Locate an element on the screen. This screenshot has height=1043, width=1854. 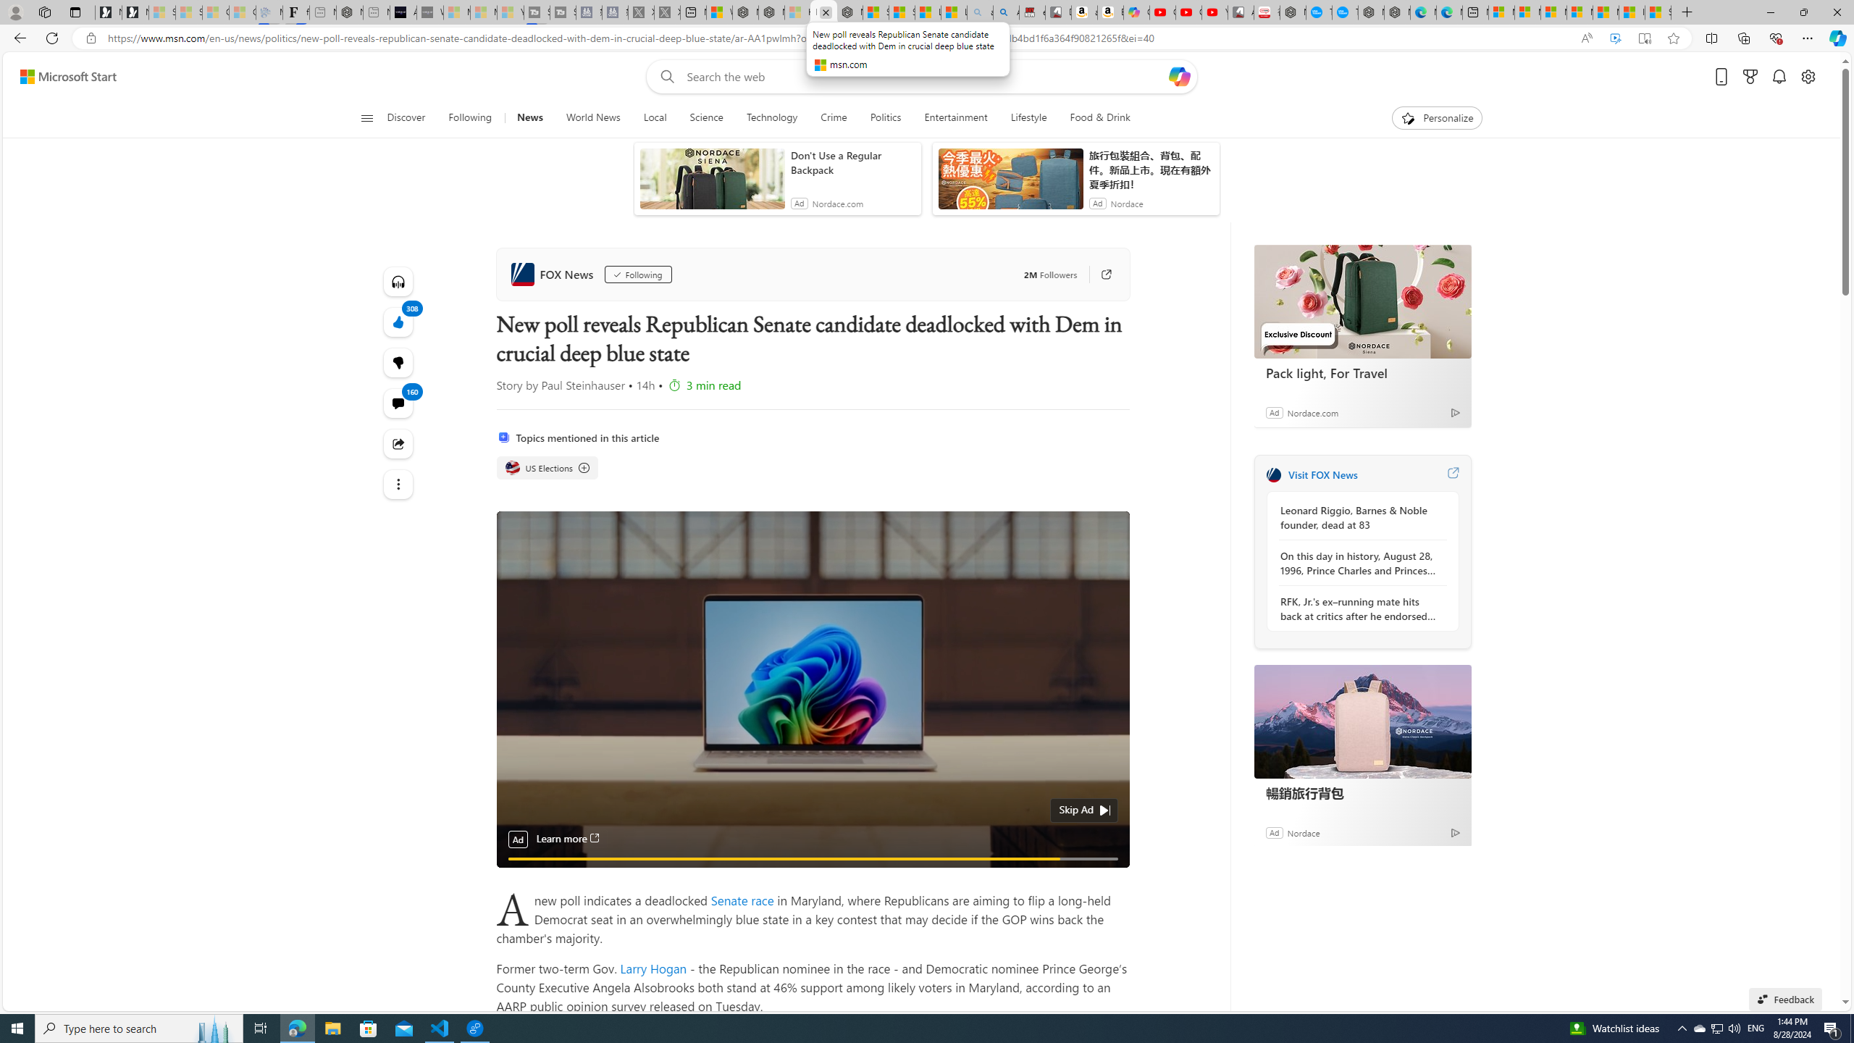
The most popular Google 'how to' searches is located at coordinates (1345, 12).